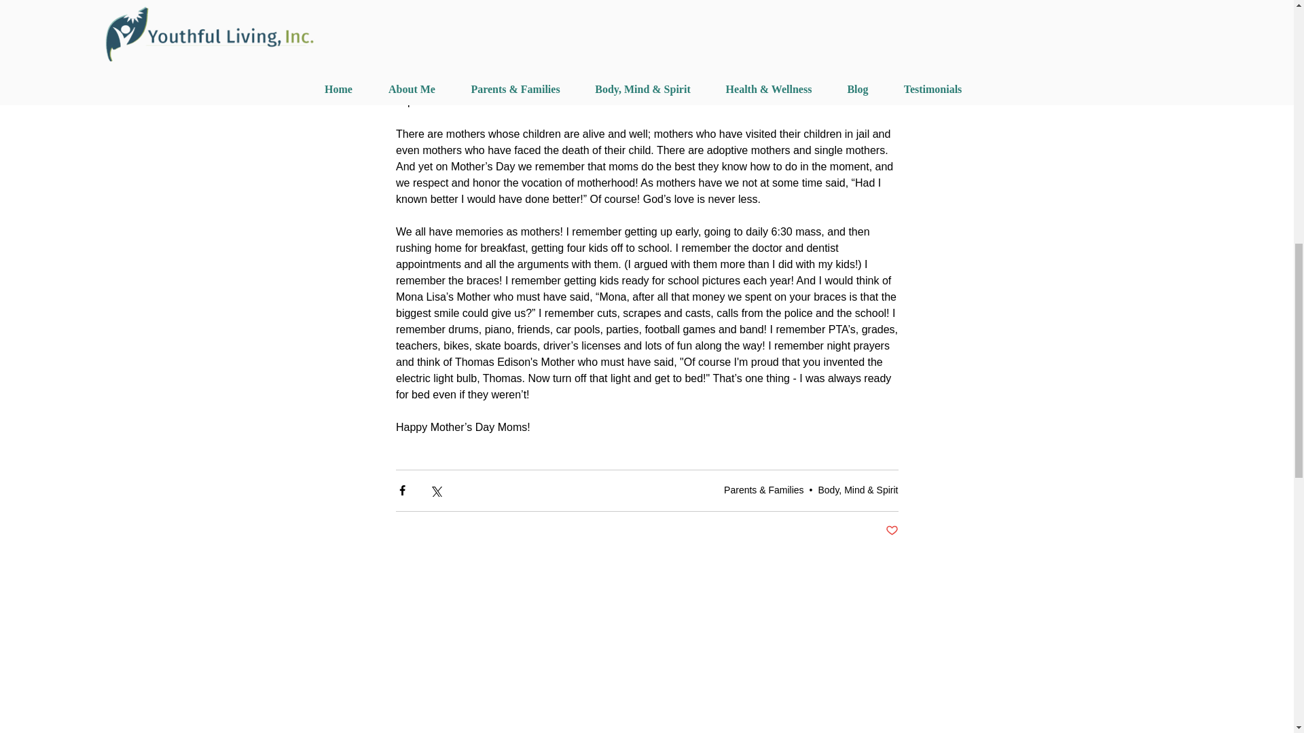  What do you see at coordinates (891, 531) in the screenshot?
I see `Post not marked as liked` at bounding box center [891, 531].